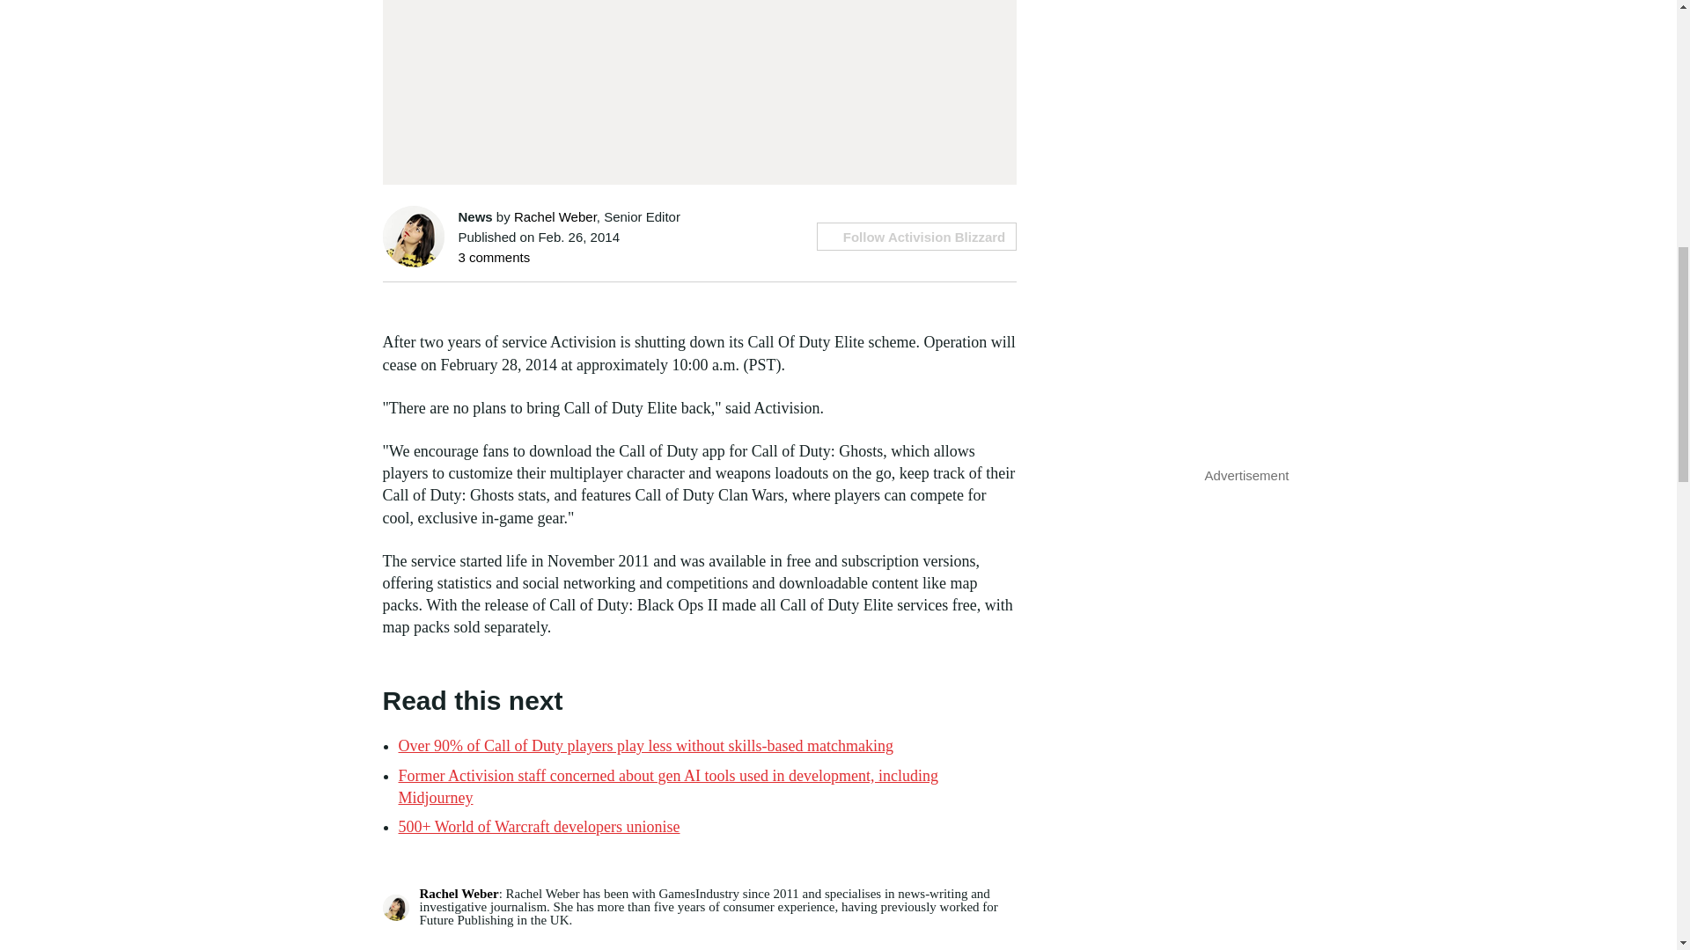 This screenshot has width=1690, height=950. Describe the element at coordinates (459, 893) in the screenshot. I see `Rachel Weber` at that location.